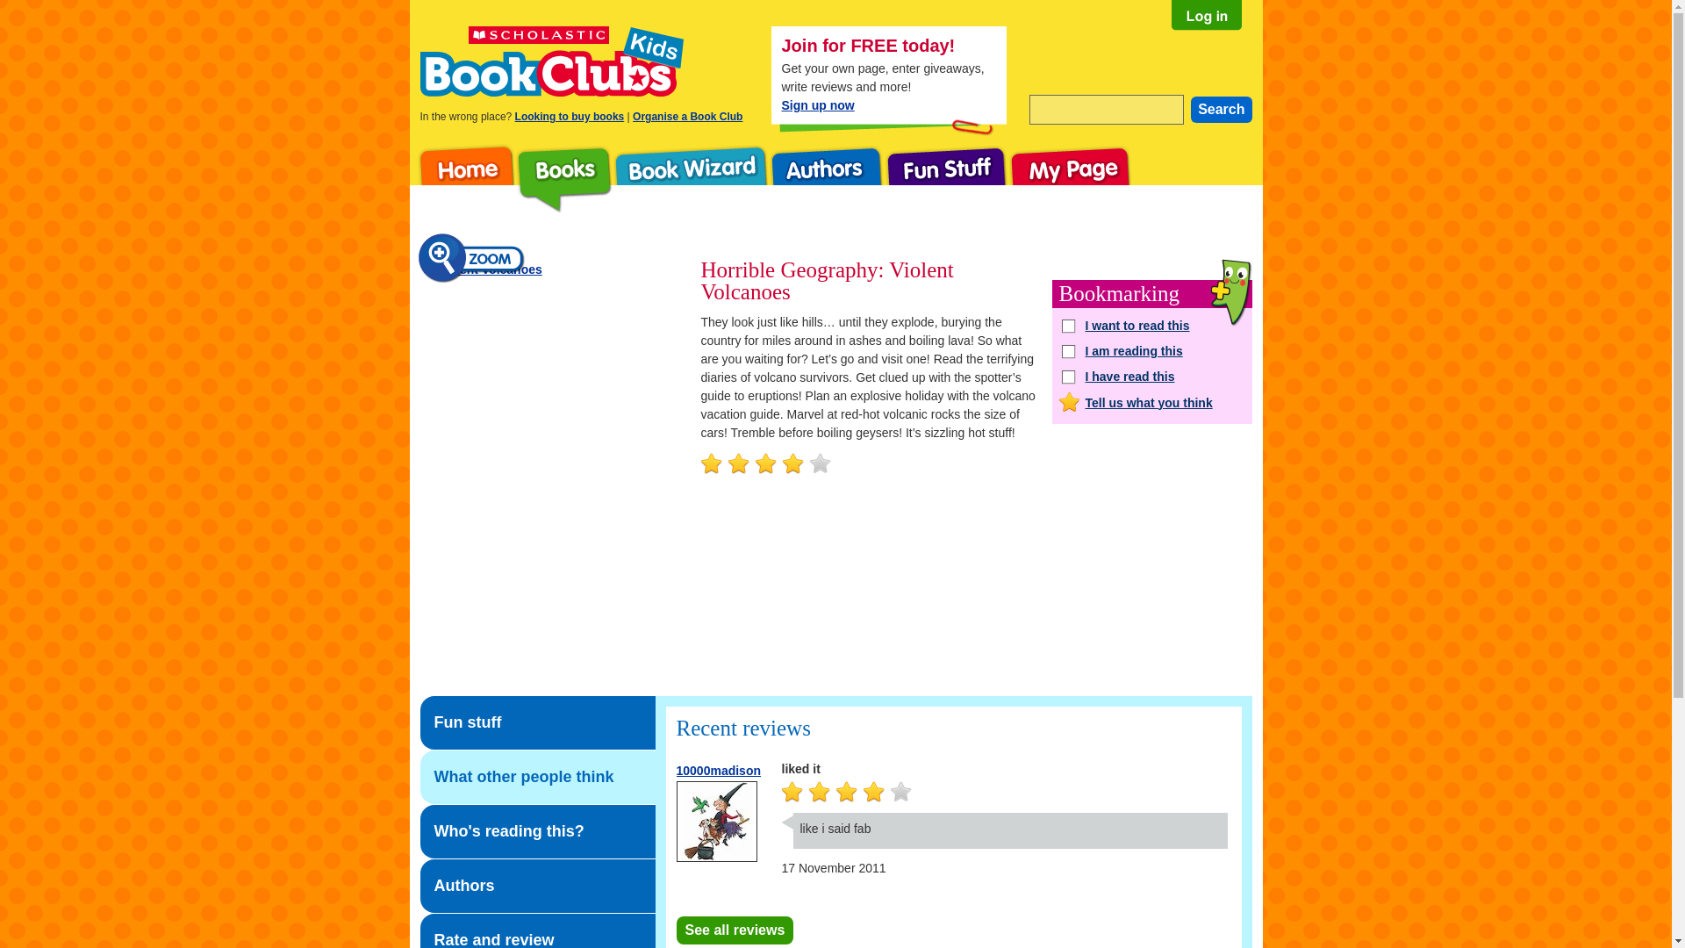 The width and height of the screenshot is (1685, 948). I want to click on Sign up now, so click(818, 105).